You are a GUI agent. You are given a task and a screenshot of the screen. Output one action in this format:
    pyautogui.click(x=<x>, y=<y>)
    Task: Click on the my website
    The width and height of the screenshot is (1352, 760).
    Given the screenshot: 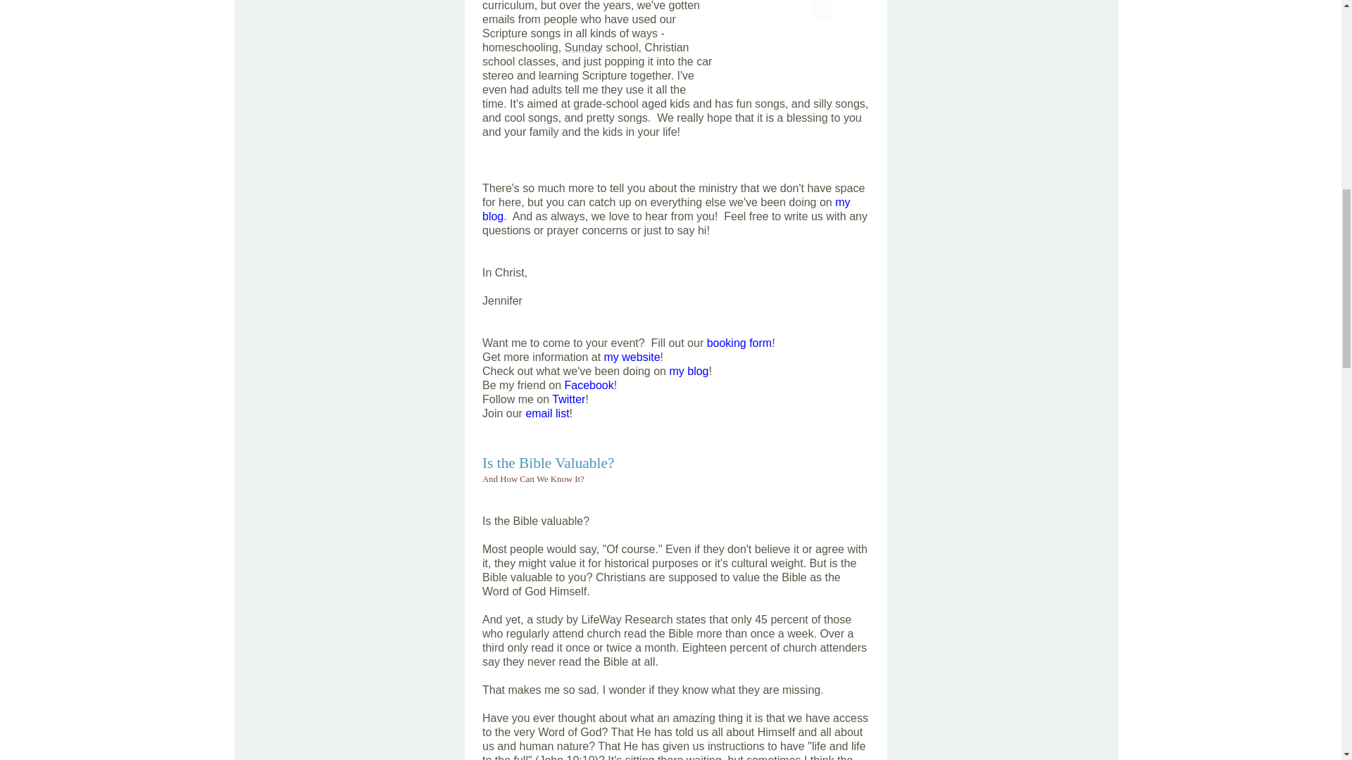 What is the action you would take?
    pyautogui.click(x=632, y=357)
    